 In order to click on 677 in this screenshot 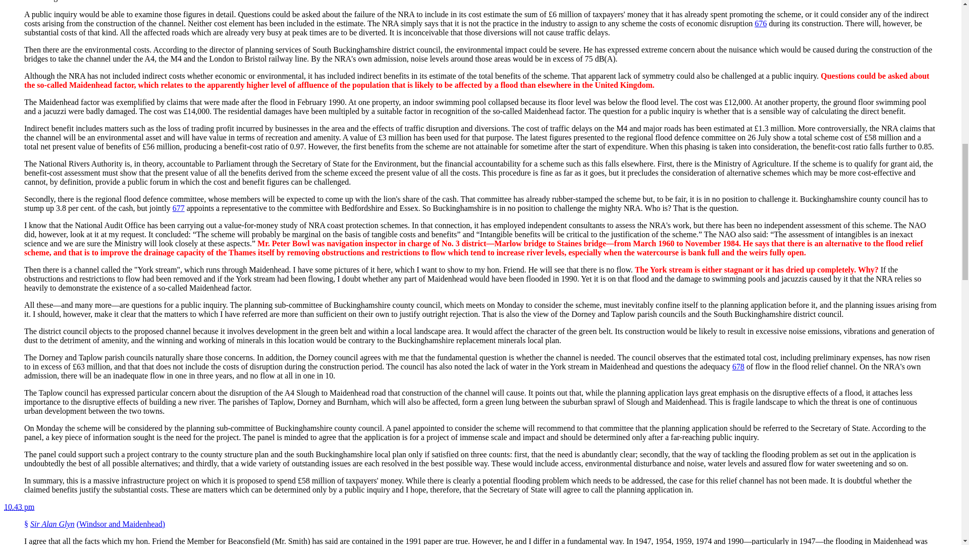, I will do `click(179, 208)`.